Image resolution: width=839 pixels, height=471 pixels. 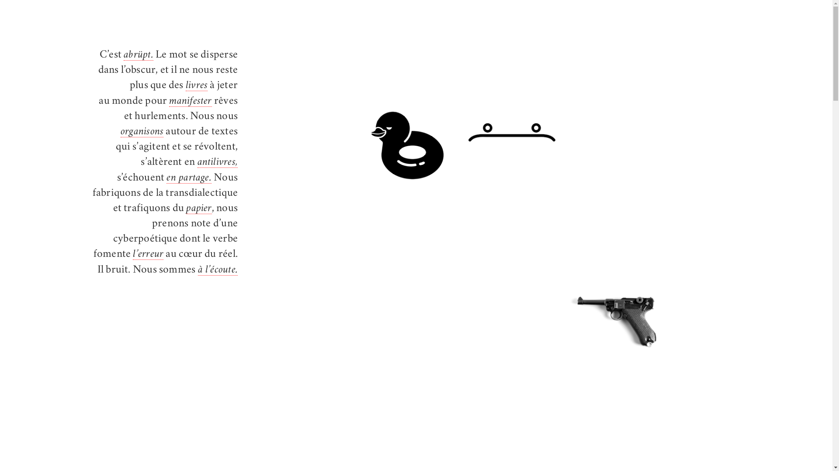 I want to click on organisons, so click(x=142, y=133).